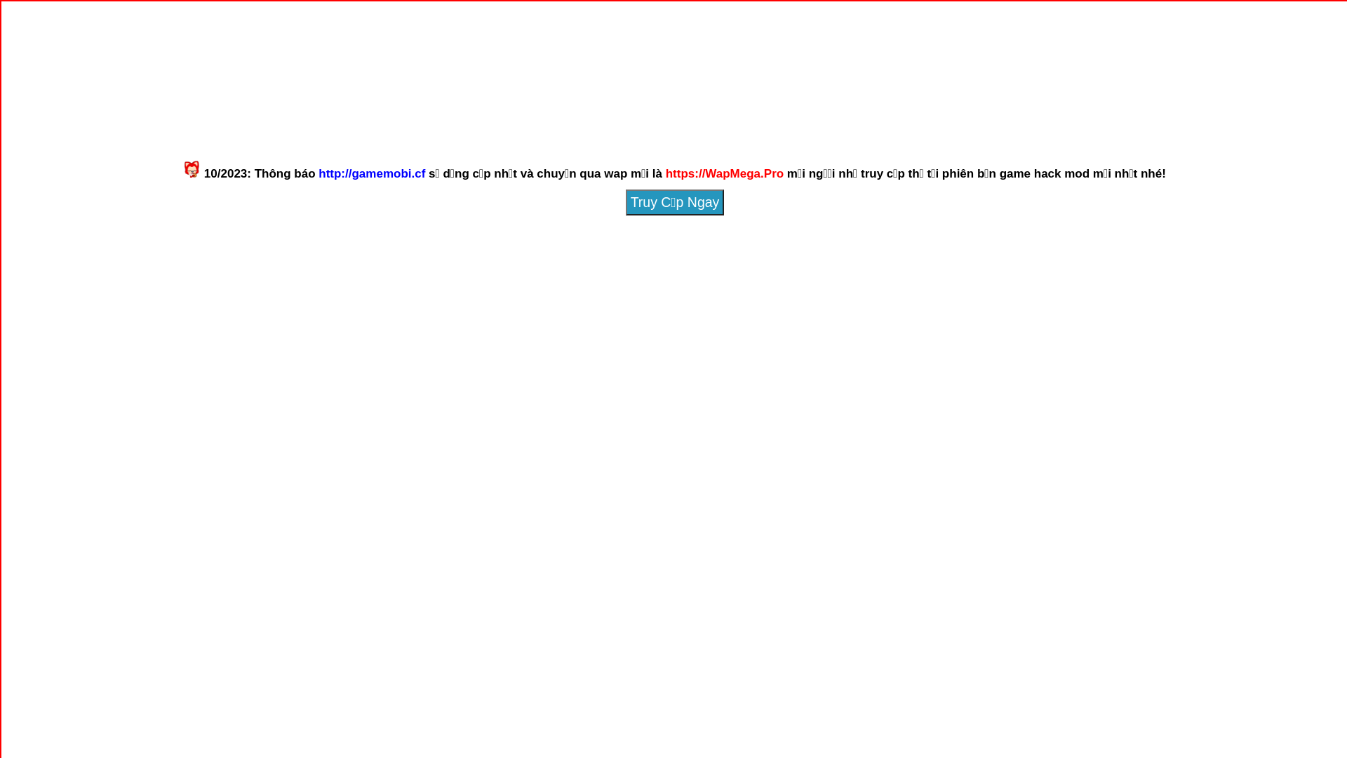  I want to click on NINJA, so click(862, 101).